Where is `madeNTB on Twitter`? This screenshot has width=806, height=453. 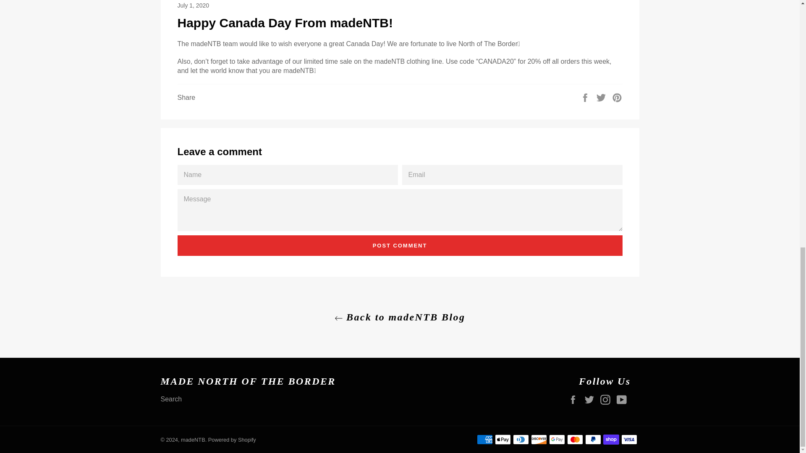 madeNTB on Twitter is located at coordinates (591, 399).